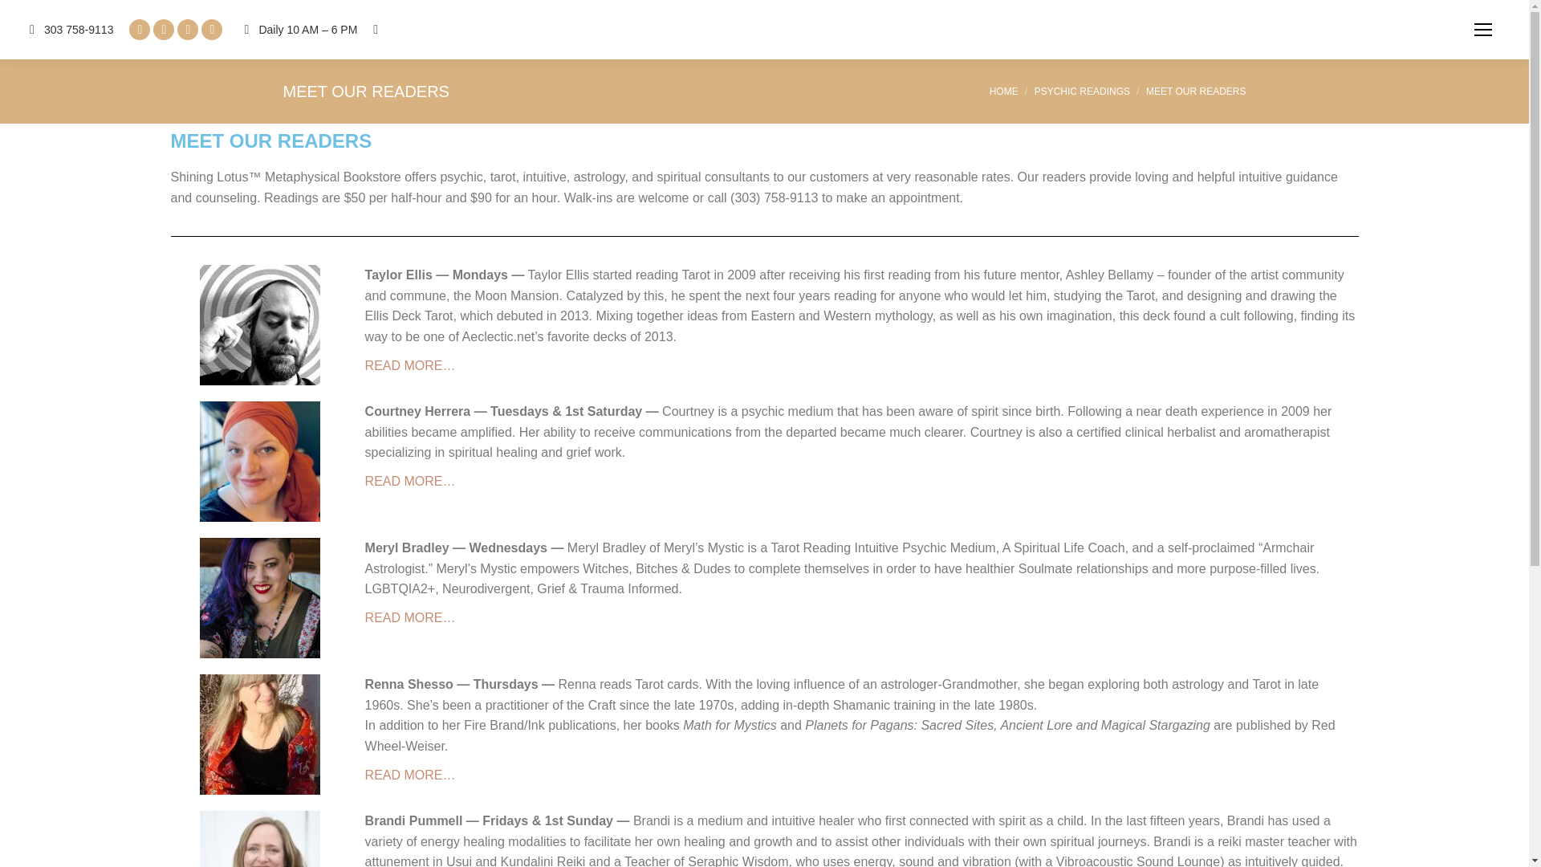 The image size is (1541, 867). Describe the element at coordinates (26, 14) in the screenshot. I see `Go!` at that location.